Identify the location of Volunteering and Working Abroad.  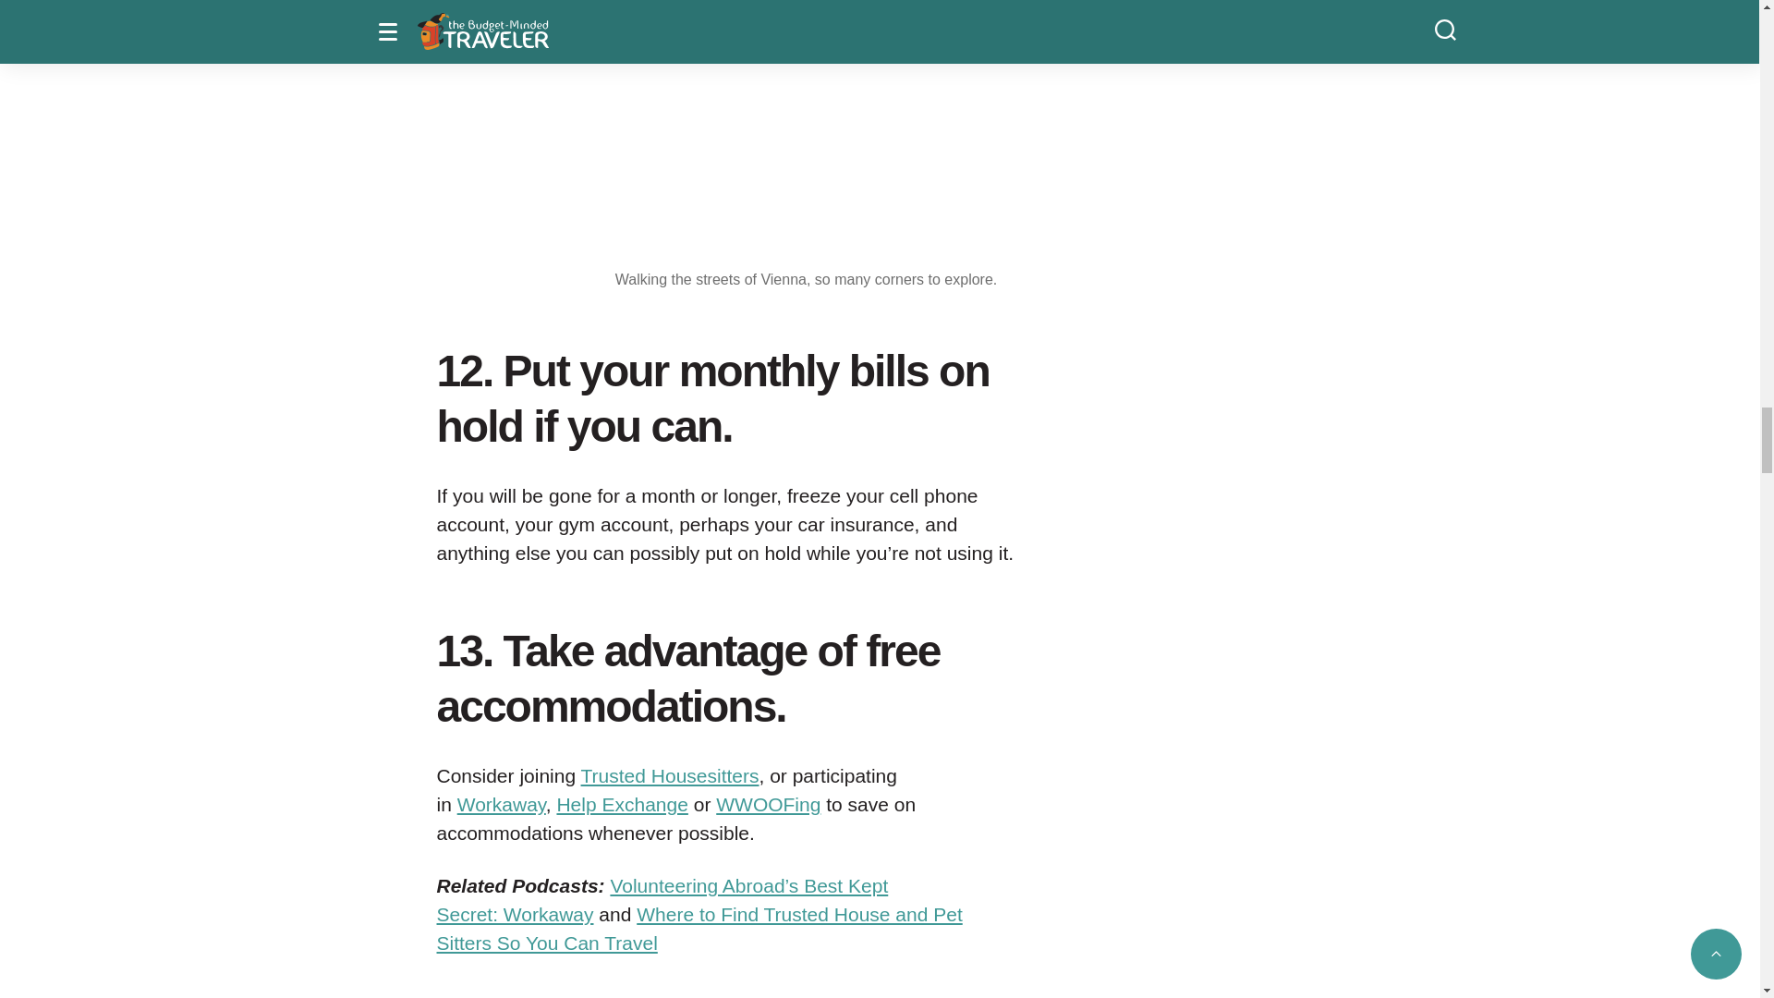
(768, 804).